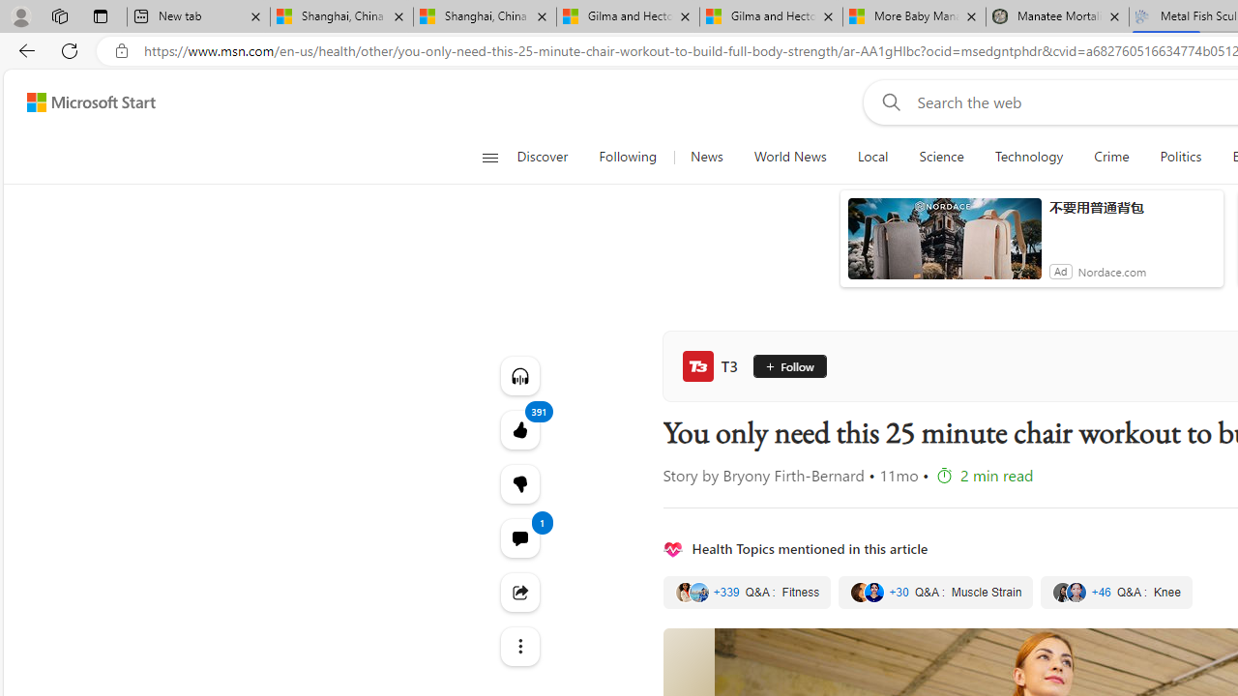  I want to click on Class: quote-thumbnail, so click(1077, 592).